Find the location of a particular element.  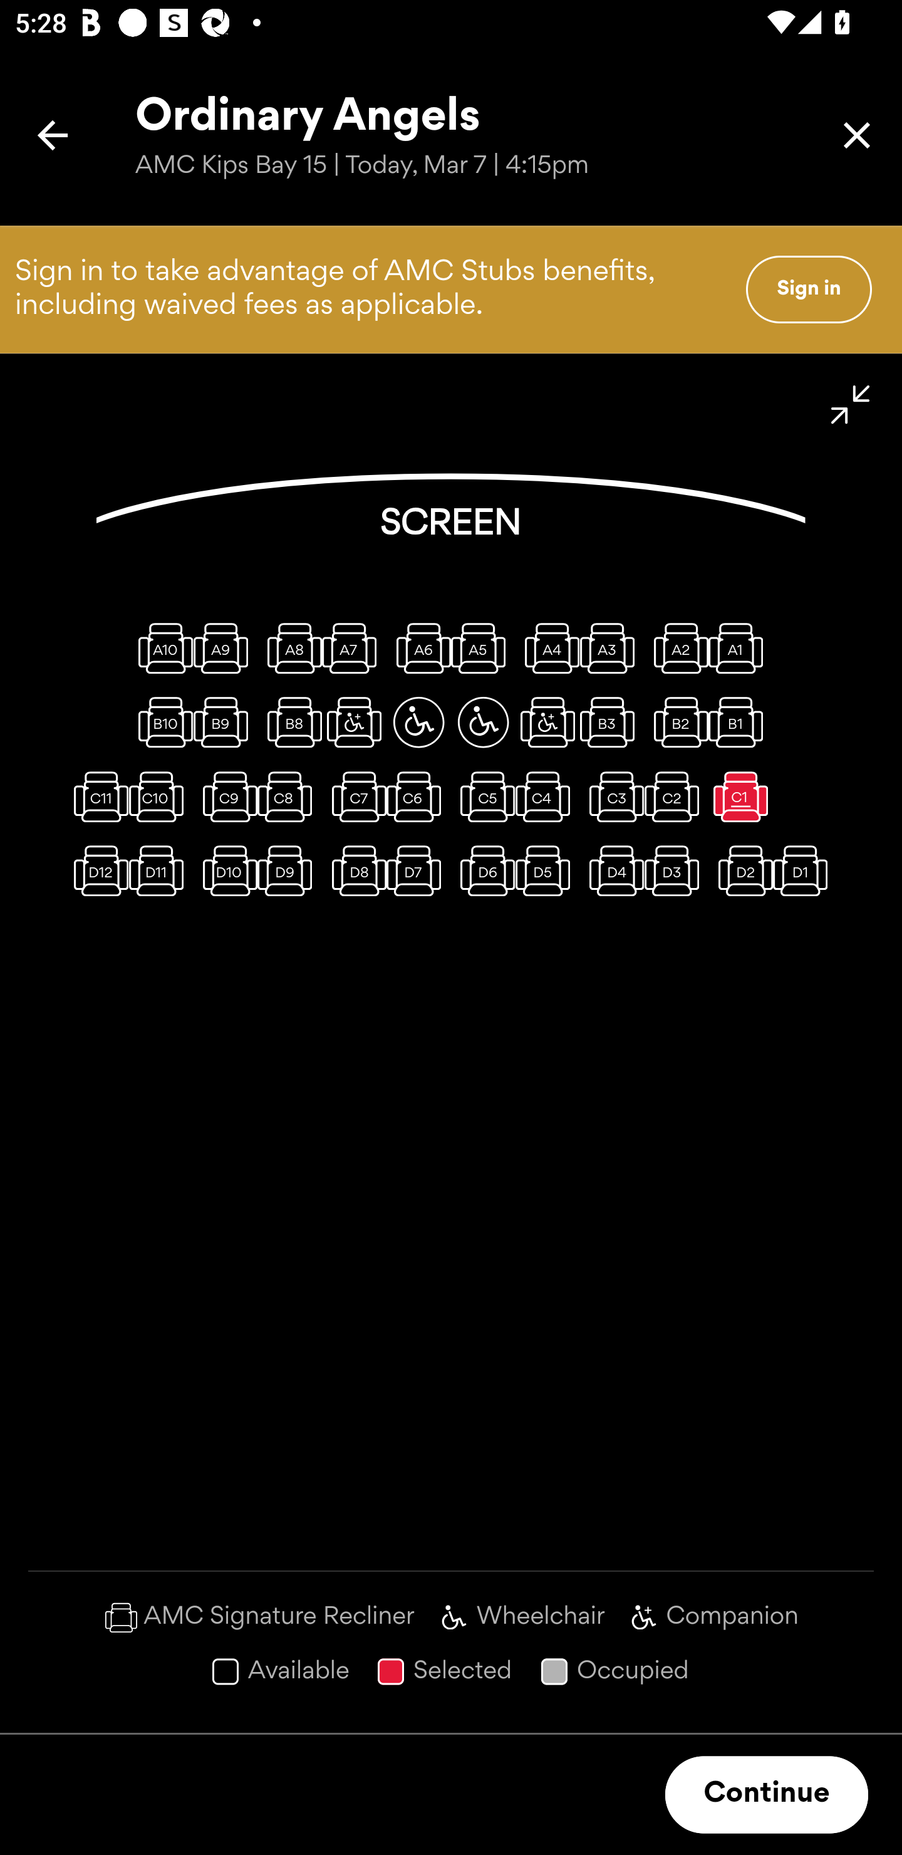

C7, Regular seat, available is located at coordinates (354, 796).